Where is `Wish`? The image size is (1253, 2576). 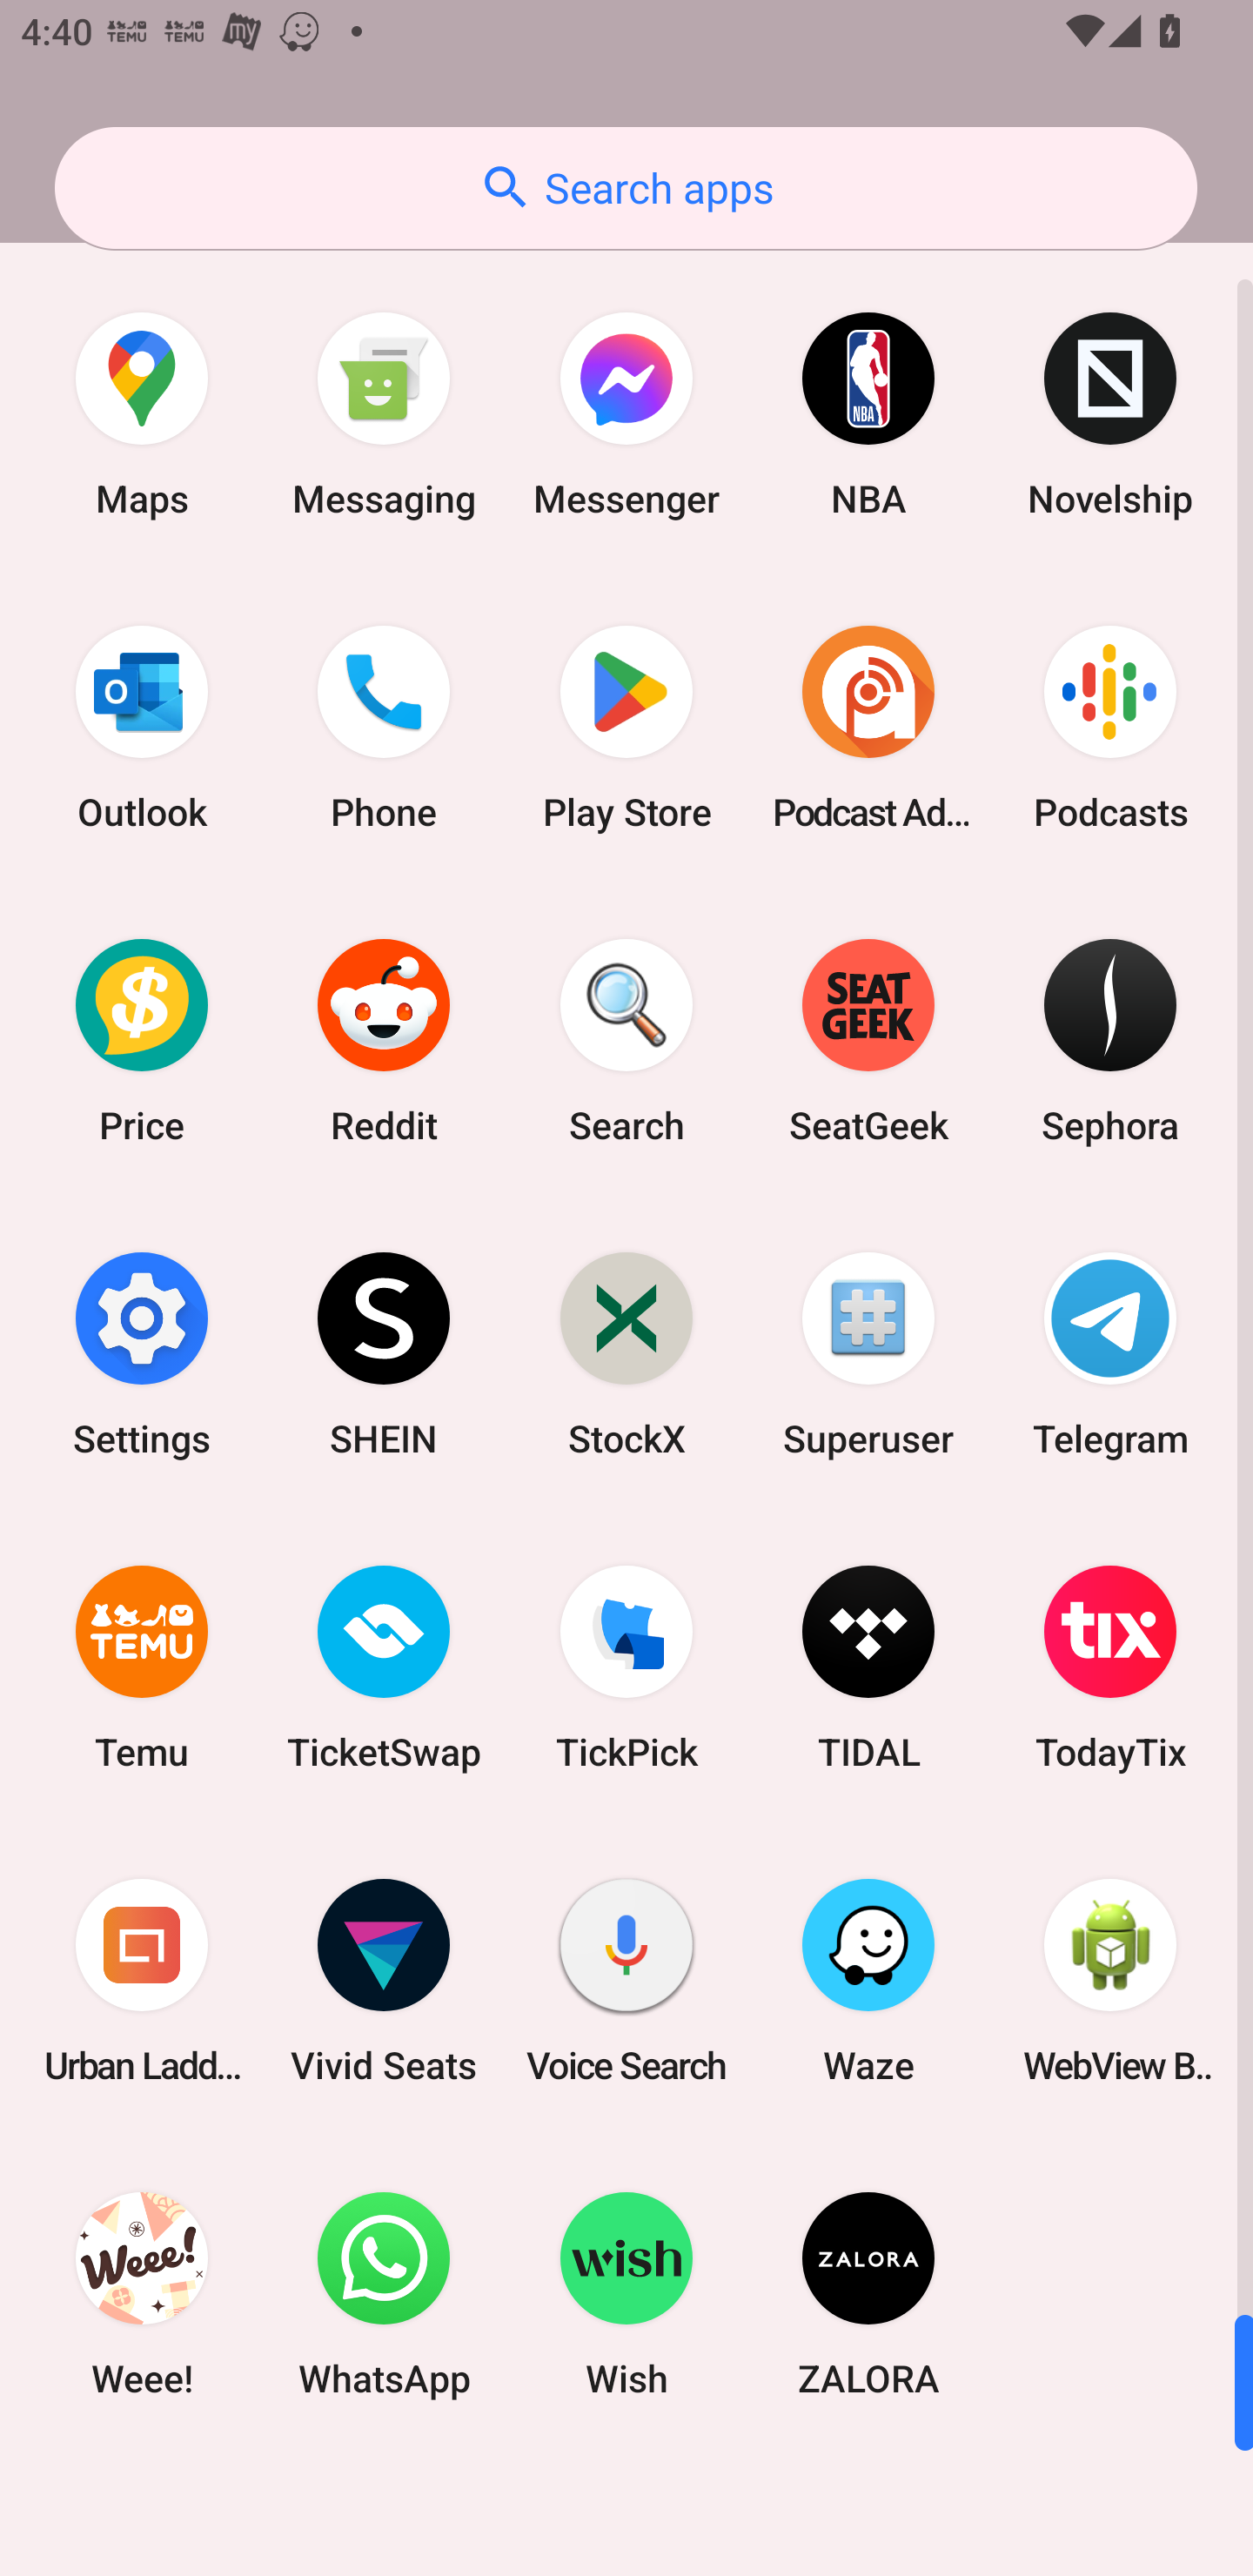
Wish is located at coordinates (626, 2293).